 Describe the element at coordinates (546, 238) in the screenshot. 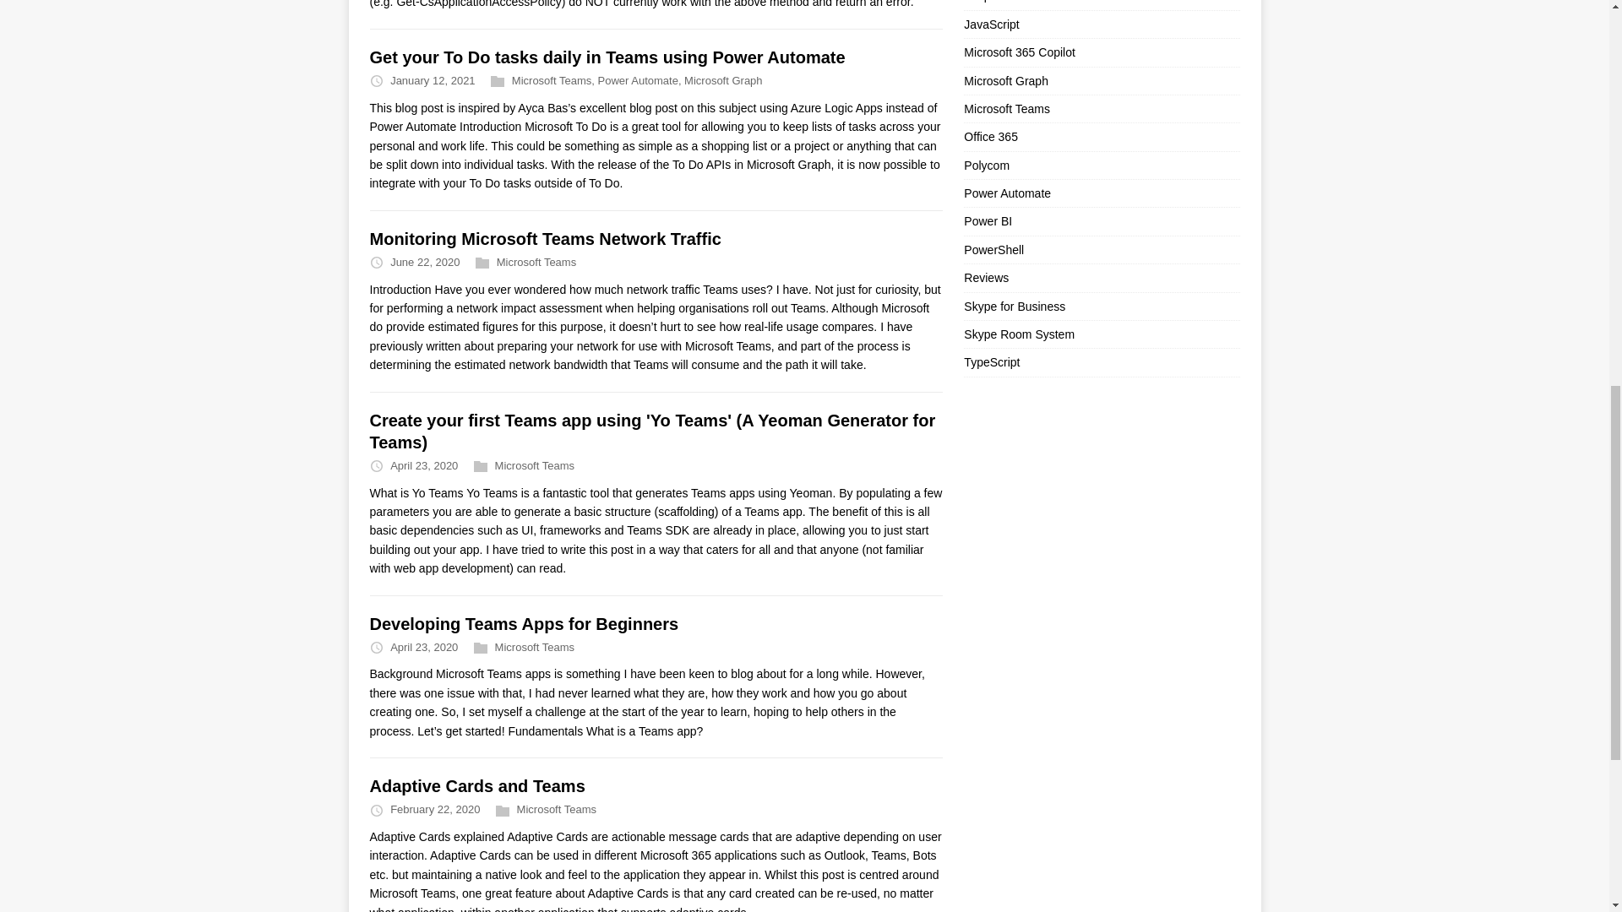

I see `Monitoring Microsoft Teams Network Traffic` at that location.